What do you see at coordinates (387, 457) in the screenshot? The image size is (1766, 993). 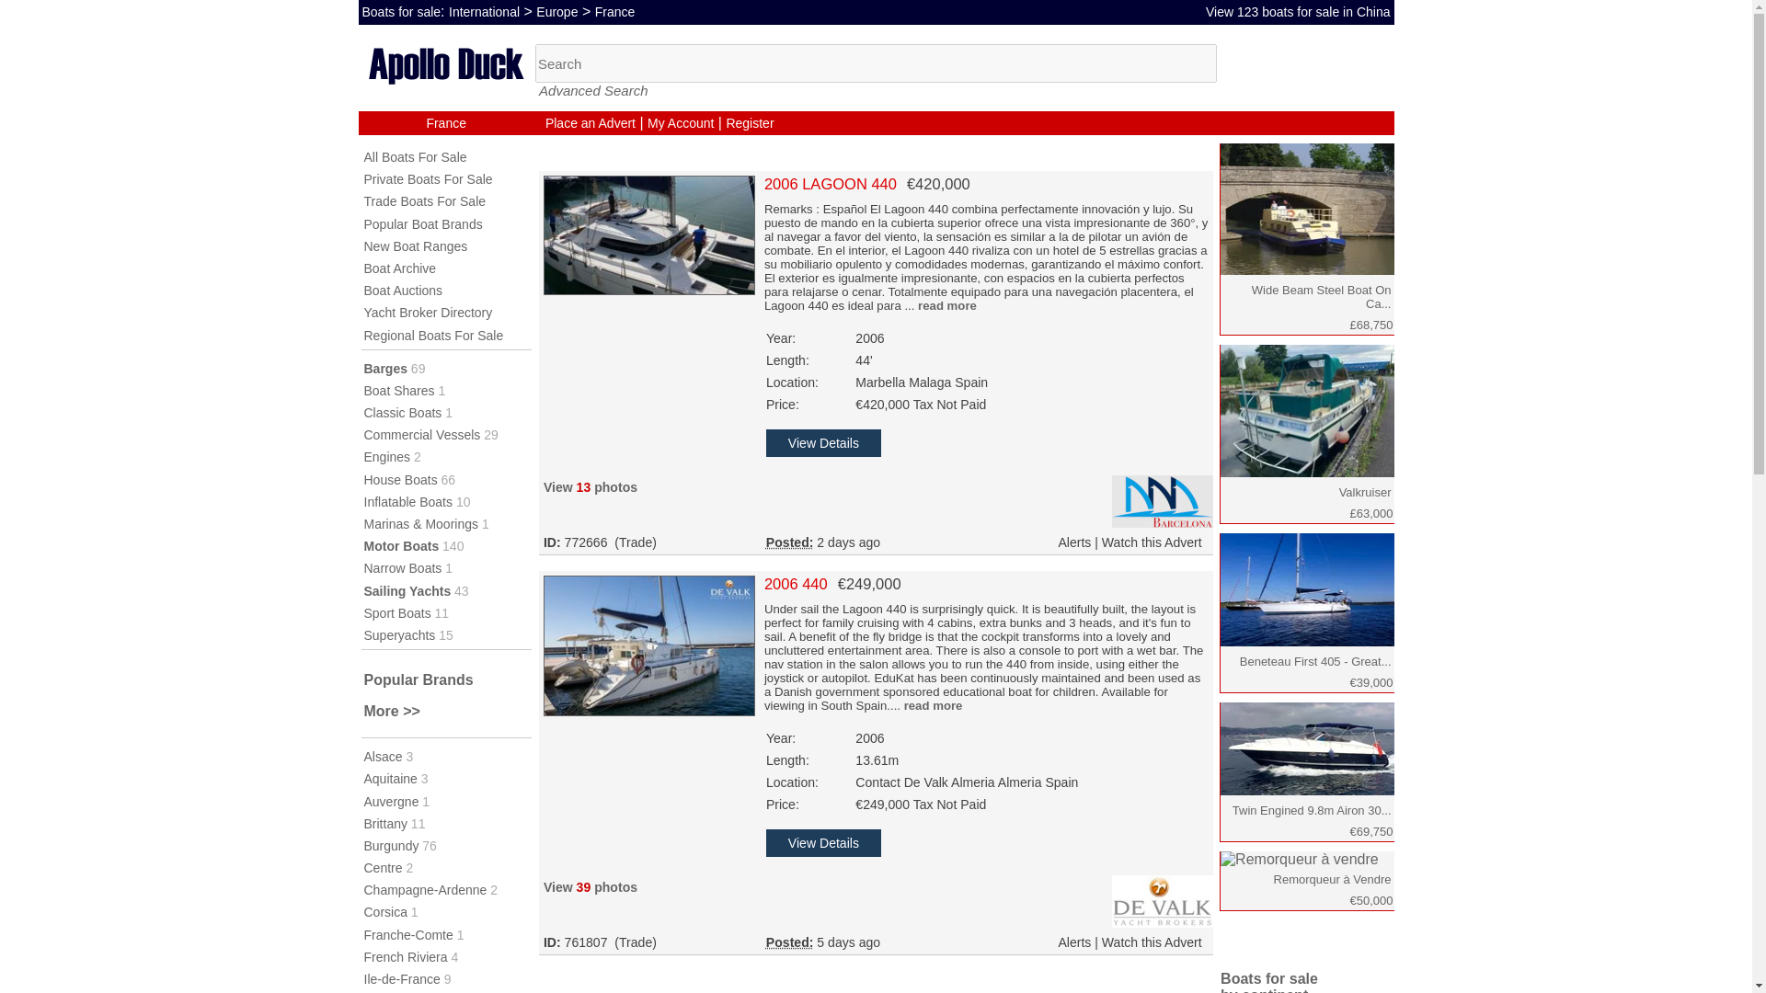 I see `Engines` at bounding box center [387, 457].